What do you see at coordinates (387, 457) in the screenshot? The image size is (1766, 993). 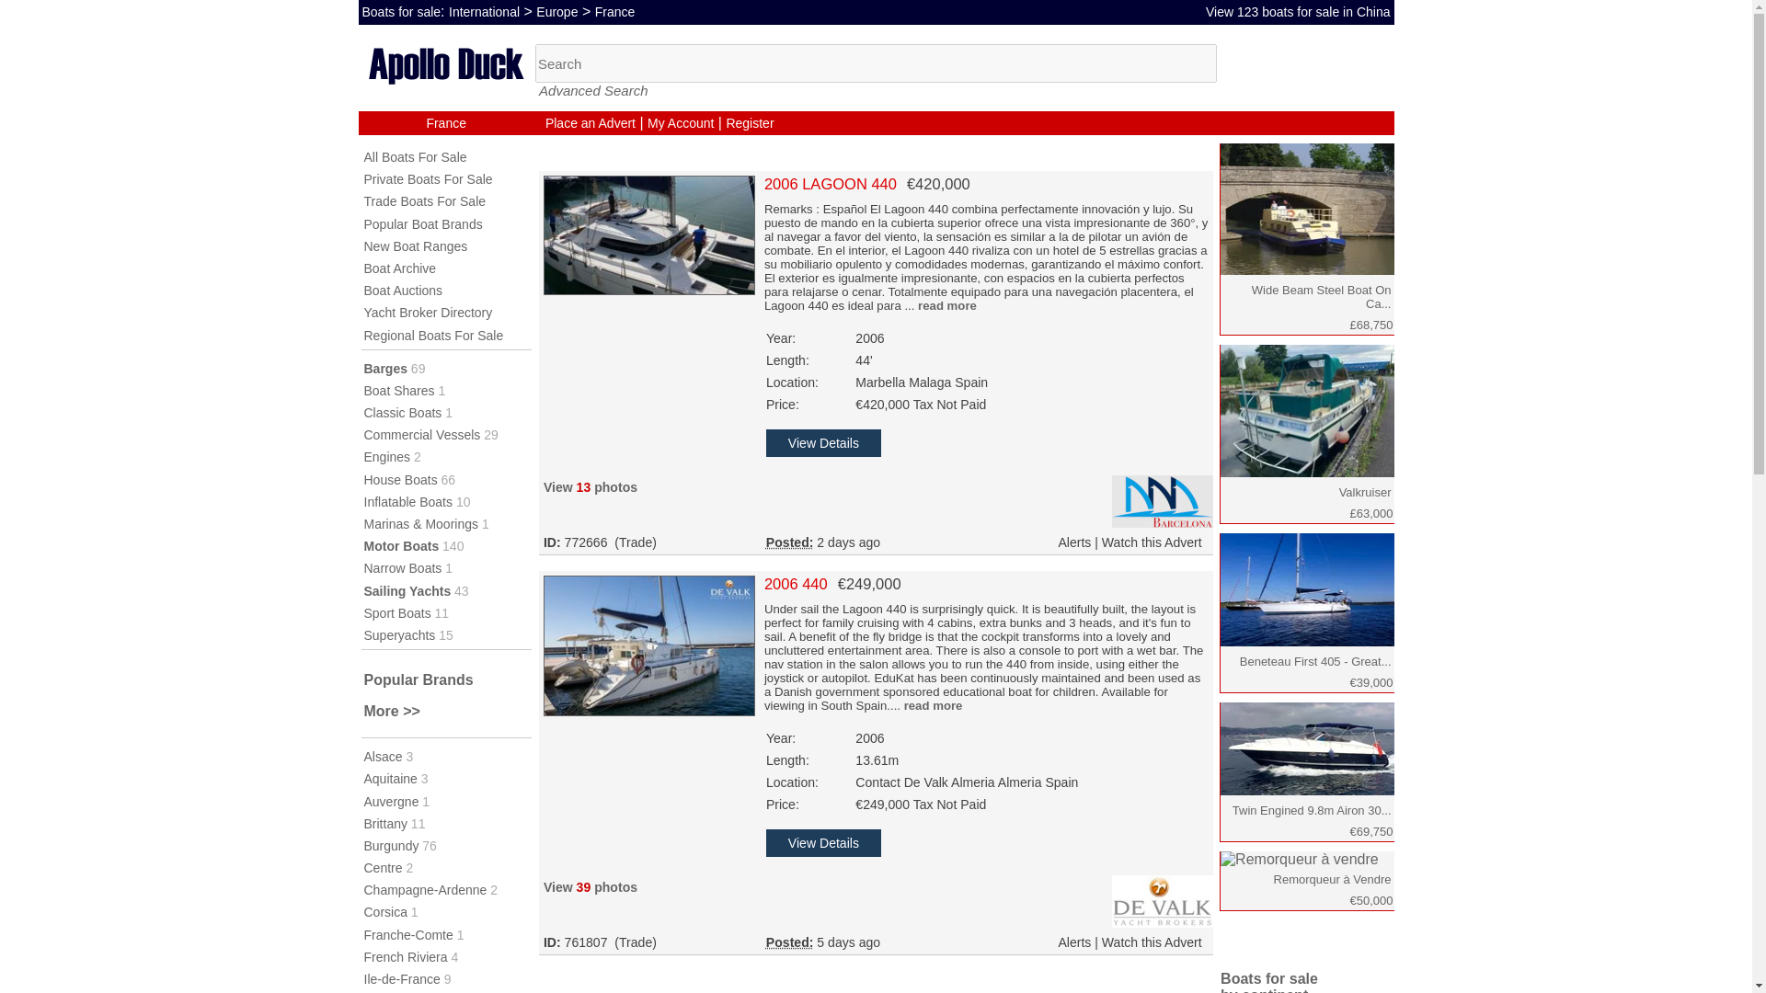 I see `Engines` at bounding box center [387, 457].